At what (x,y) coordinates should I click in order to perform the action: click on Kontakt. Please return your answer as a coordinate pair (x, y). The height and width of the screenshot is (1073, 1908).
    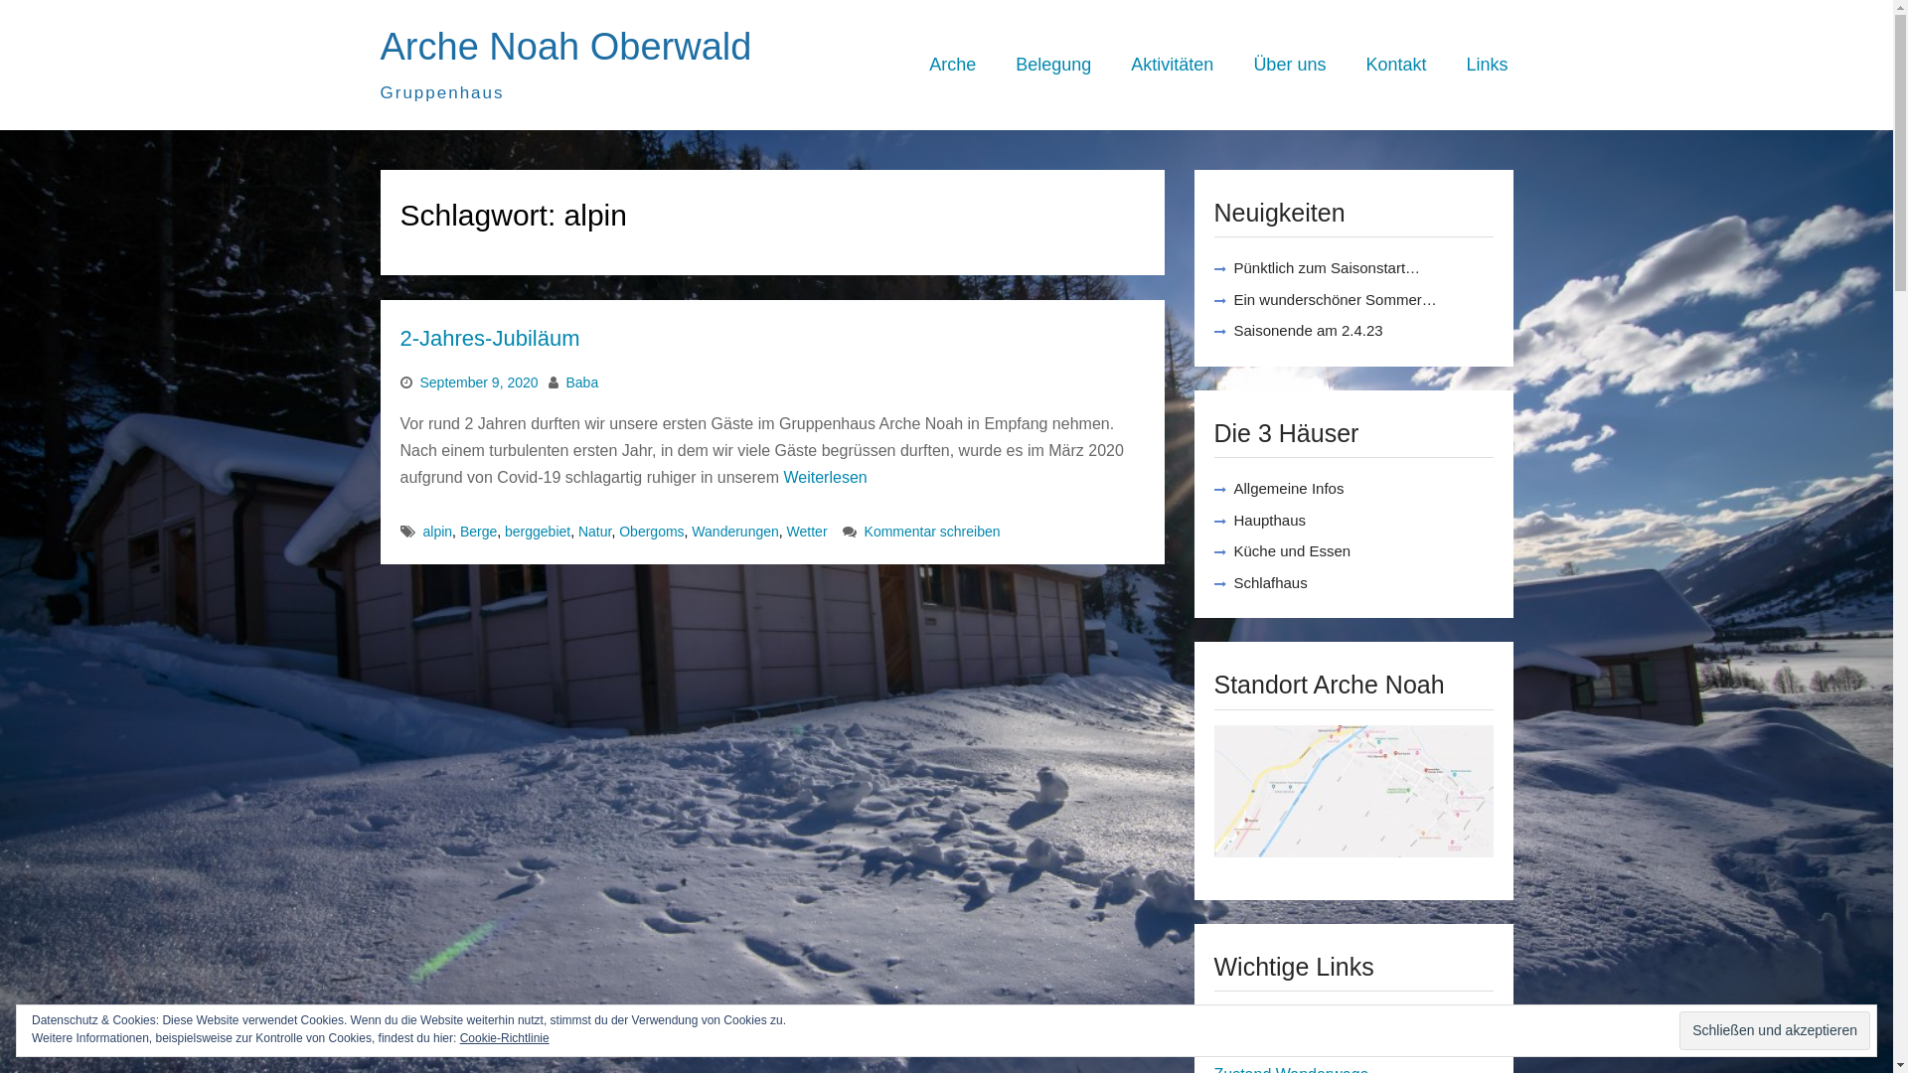
    Looking at the image, I should click on (1395, 66).